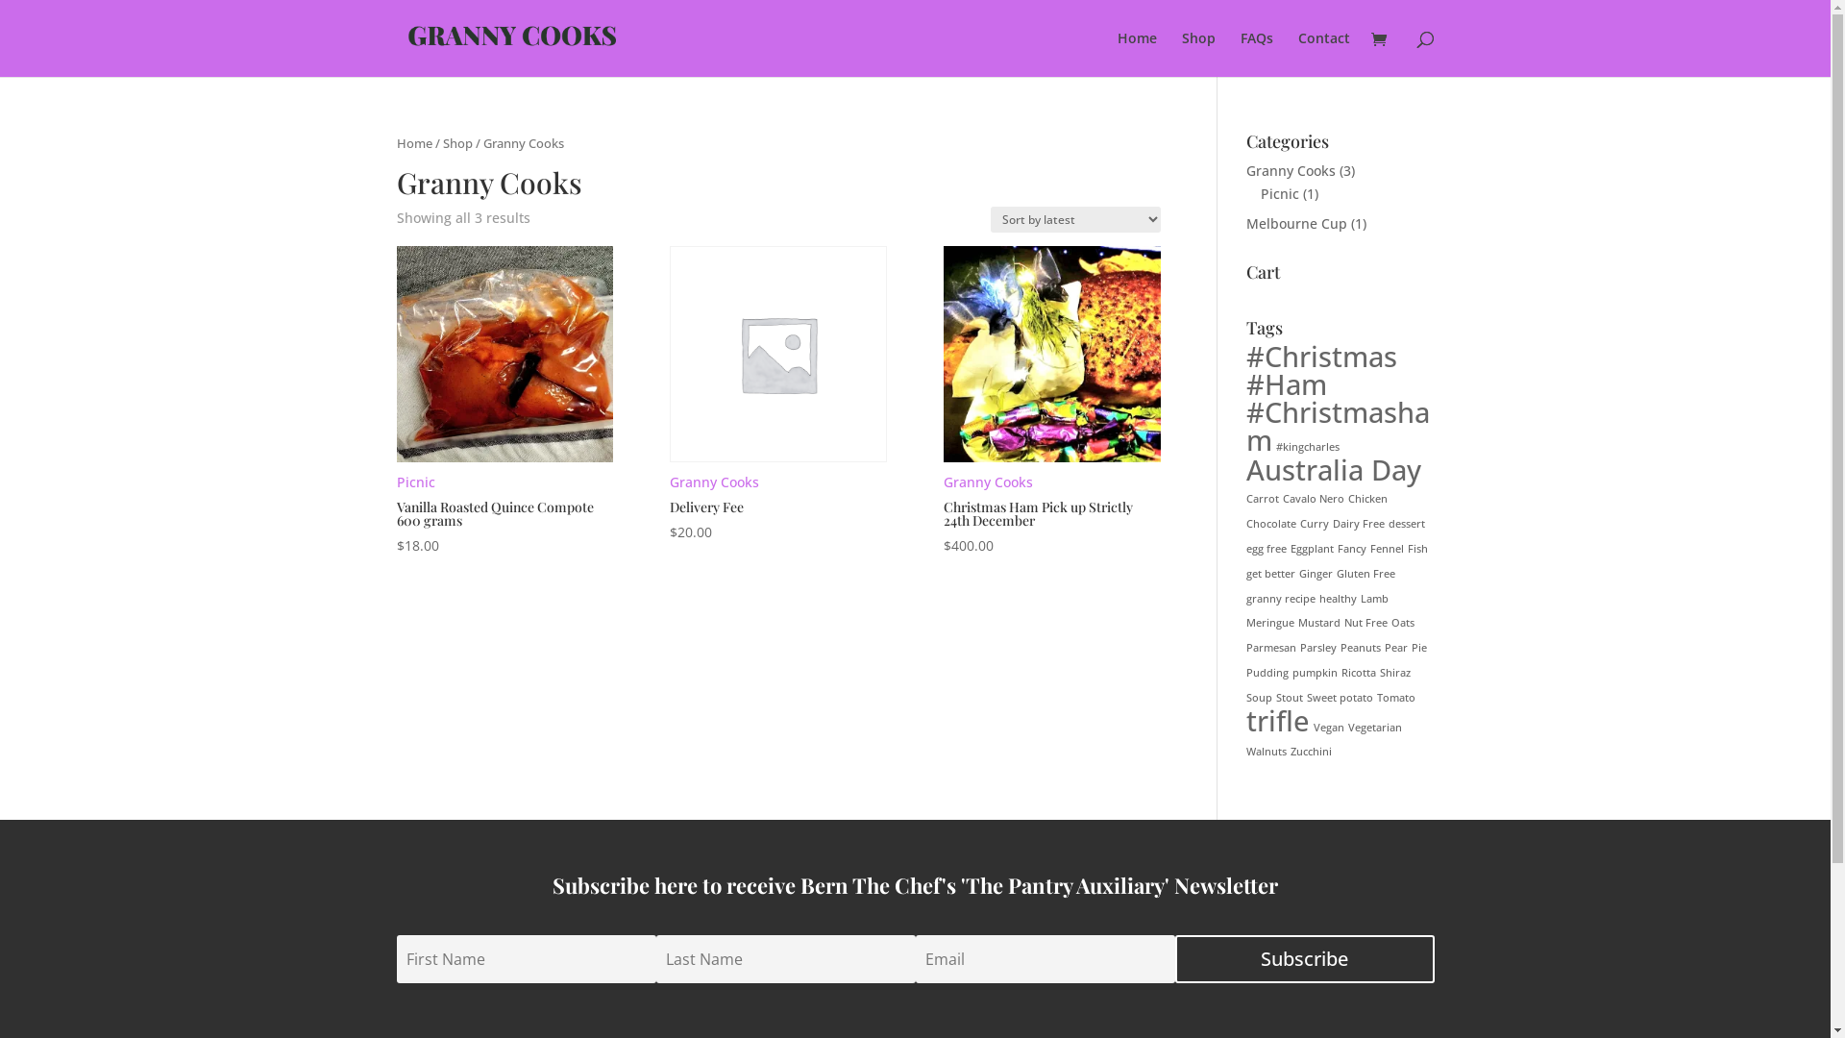 The height and width of the screenshot is (1038, 1845). What do you see at coordinates (1263, 499) in the screenshot?
I see `Carrot` at bounding box center [1263, 499].